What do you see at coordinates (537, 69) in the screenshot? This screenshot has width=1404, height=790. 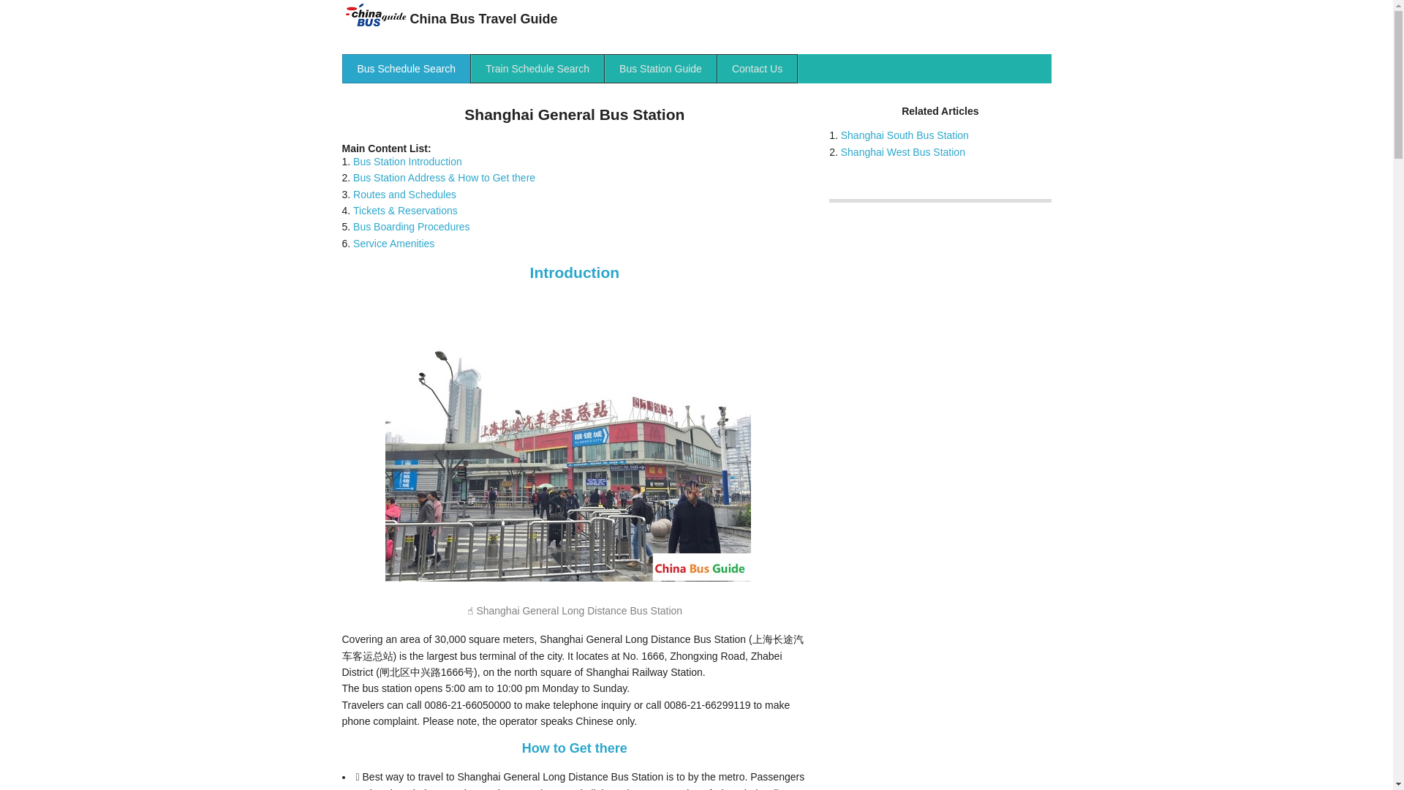 I see `Train Schedule Search` at bounding box center [537, 69].